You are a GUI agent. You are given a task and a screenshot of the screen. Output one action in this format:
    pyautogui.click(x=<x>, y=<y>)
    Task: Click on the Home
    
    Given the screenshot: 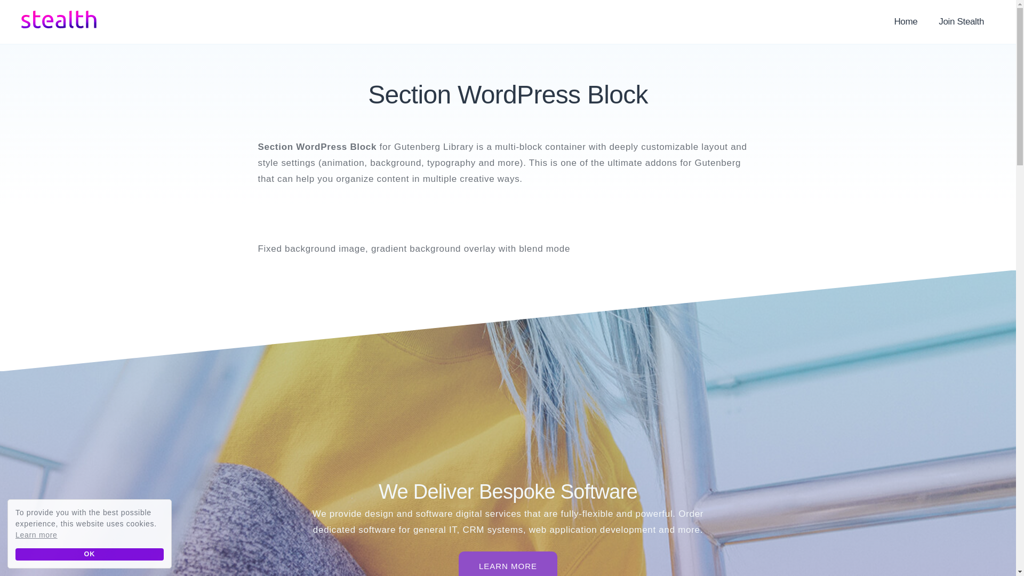 What is the action you would take?
    pyautogui.click(x=905, y=22)
    